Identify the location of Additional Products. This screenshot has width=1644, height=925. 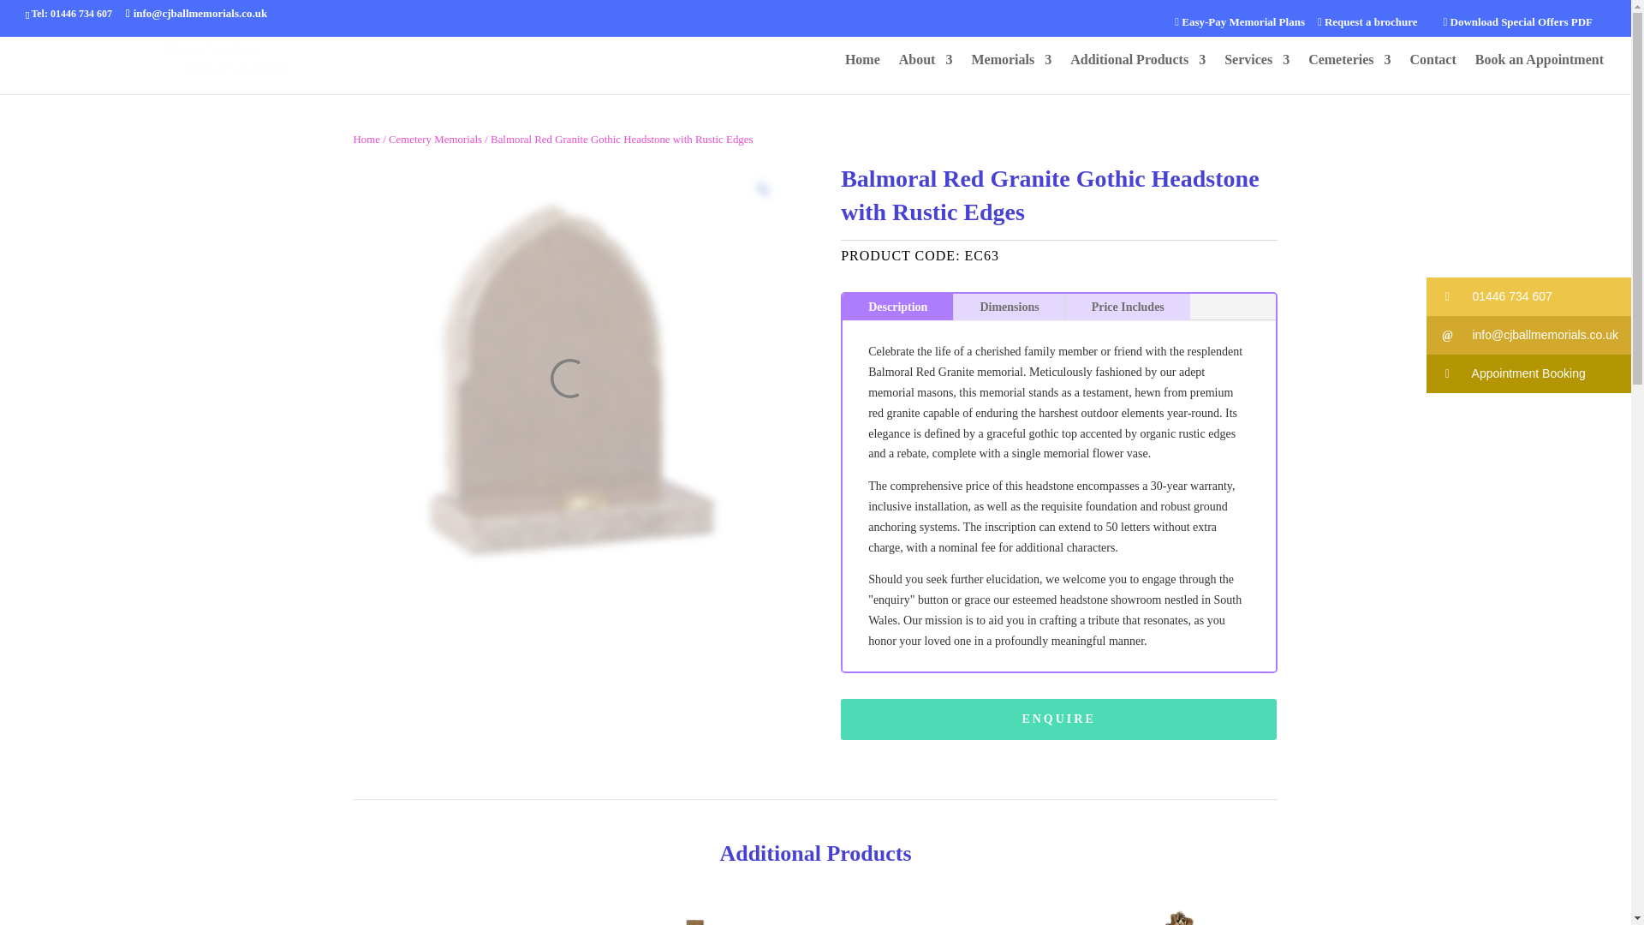
(1137, 74).